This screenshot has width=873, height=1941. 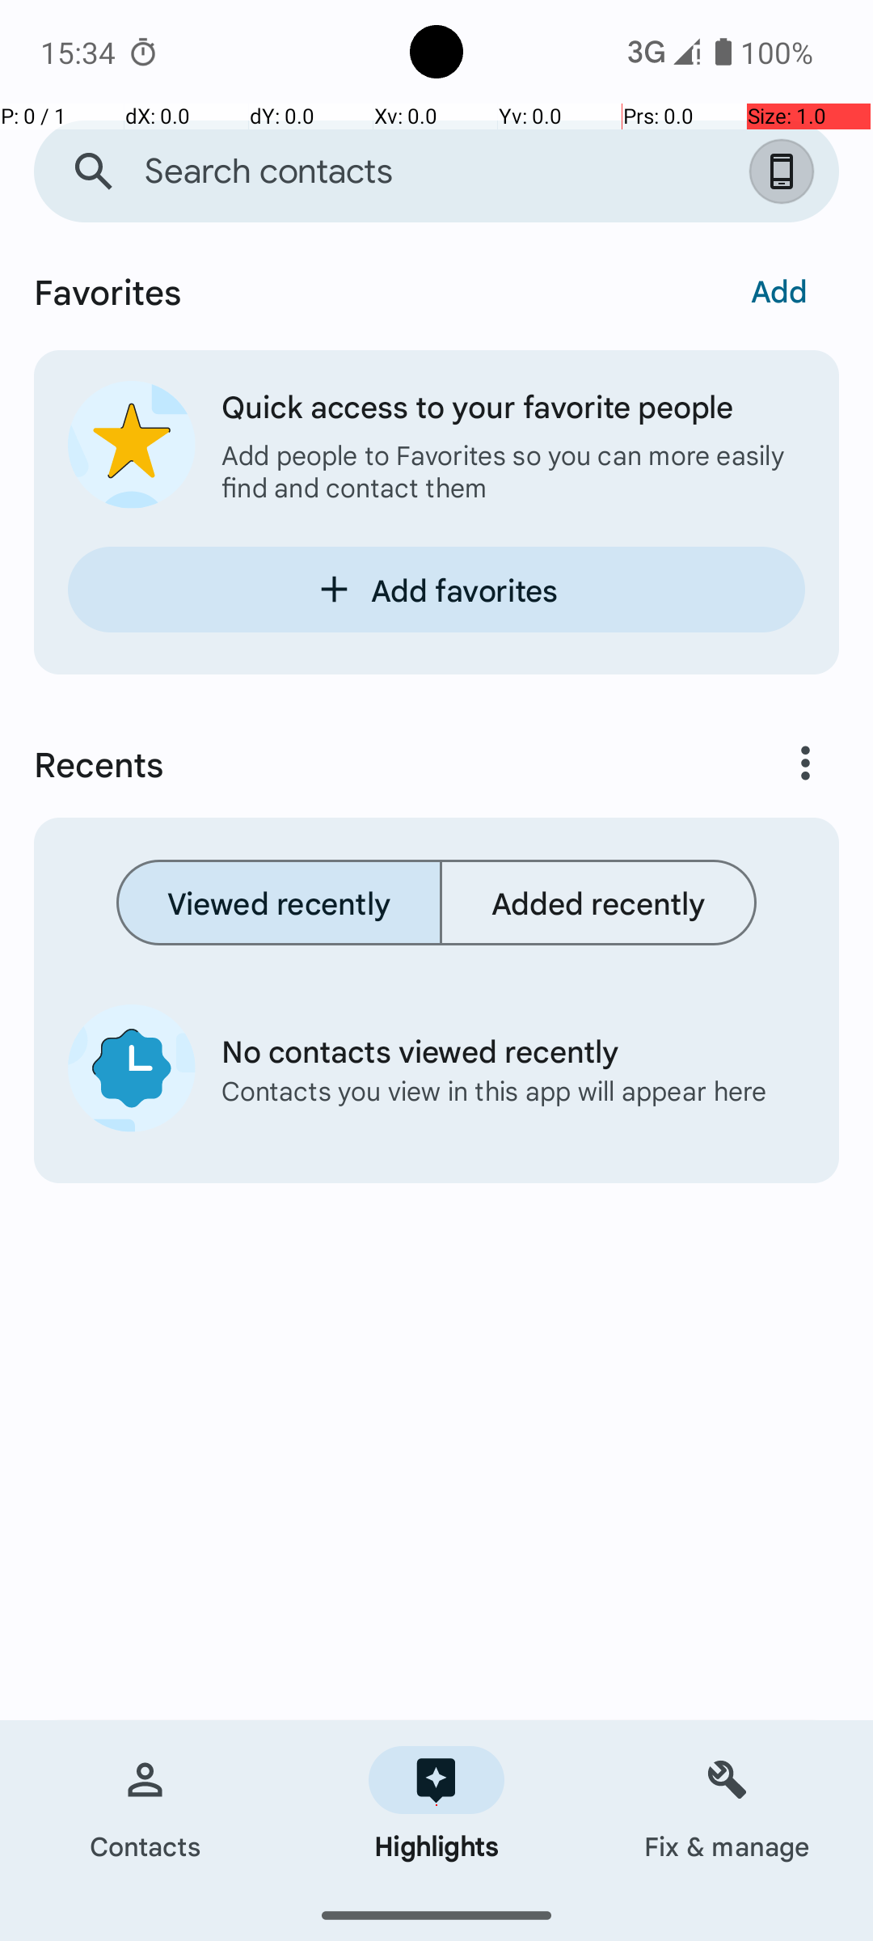 What do you see at coordinates (779, 290) in the screenshot?
I see `Add` at bounding box center [779, 290].